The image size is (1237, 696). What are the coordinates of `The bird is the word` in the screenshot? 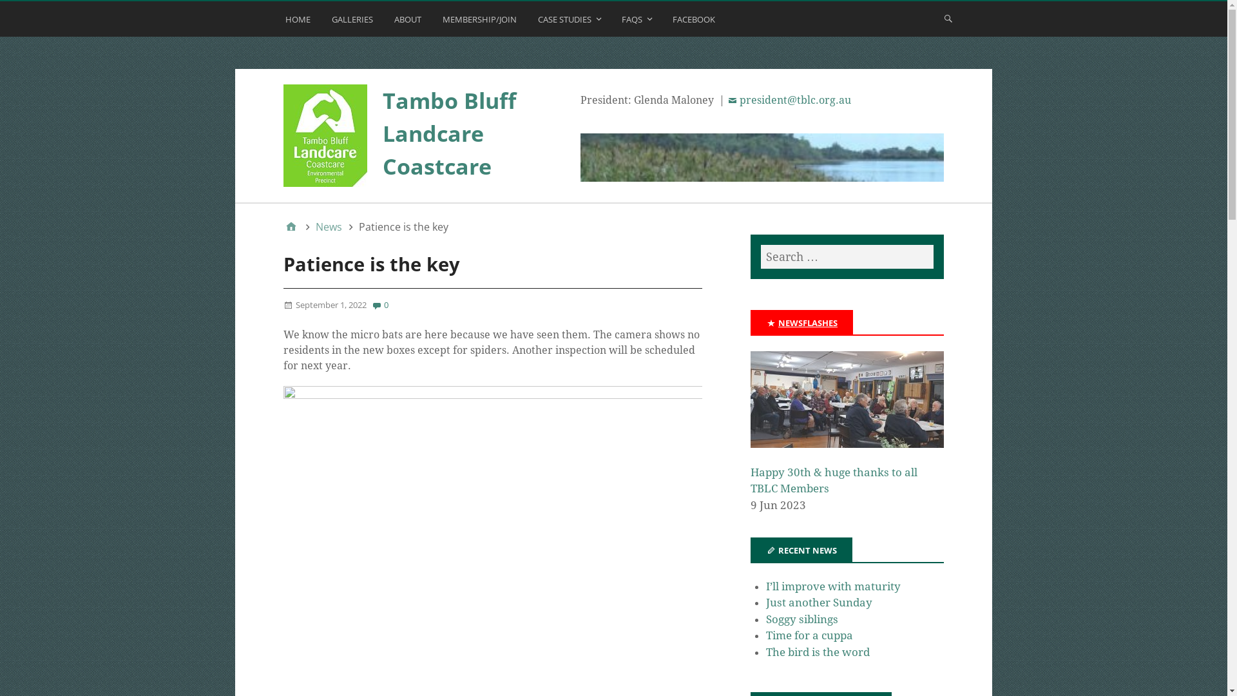 It's located at (818, 652).